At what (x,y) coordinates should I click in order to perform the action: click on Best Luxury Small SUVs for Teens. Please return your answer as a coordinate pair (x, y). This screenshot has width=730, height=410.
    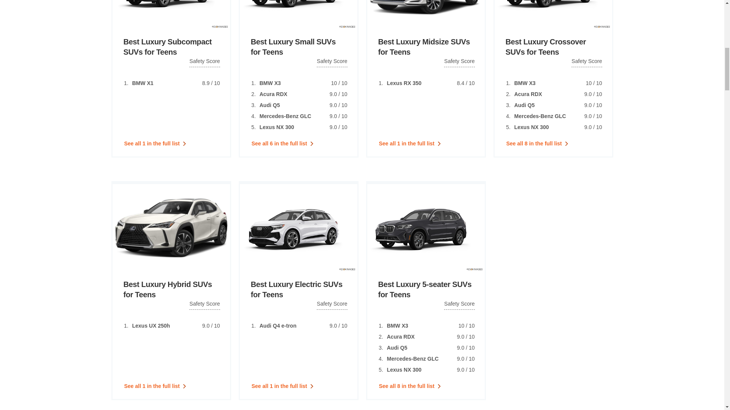
    Looking at the image, I should click on (299, 47).